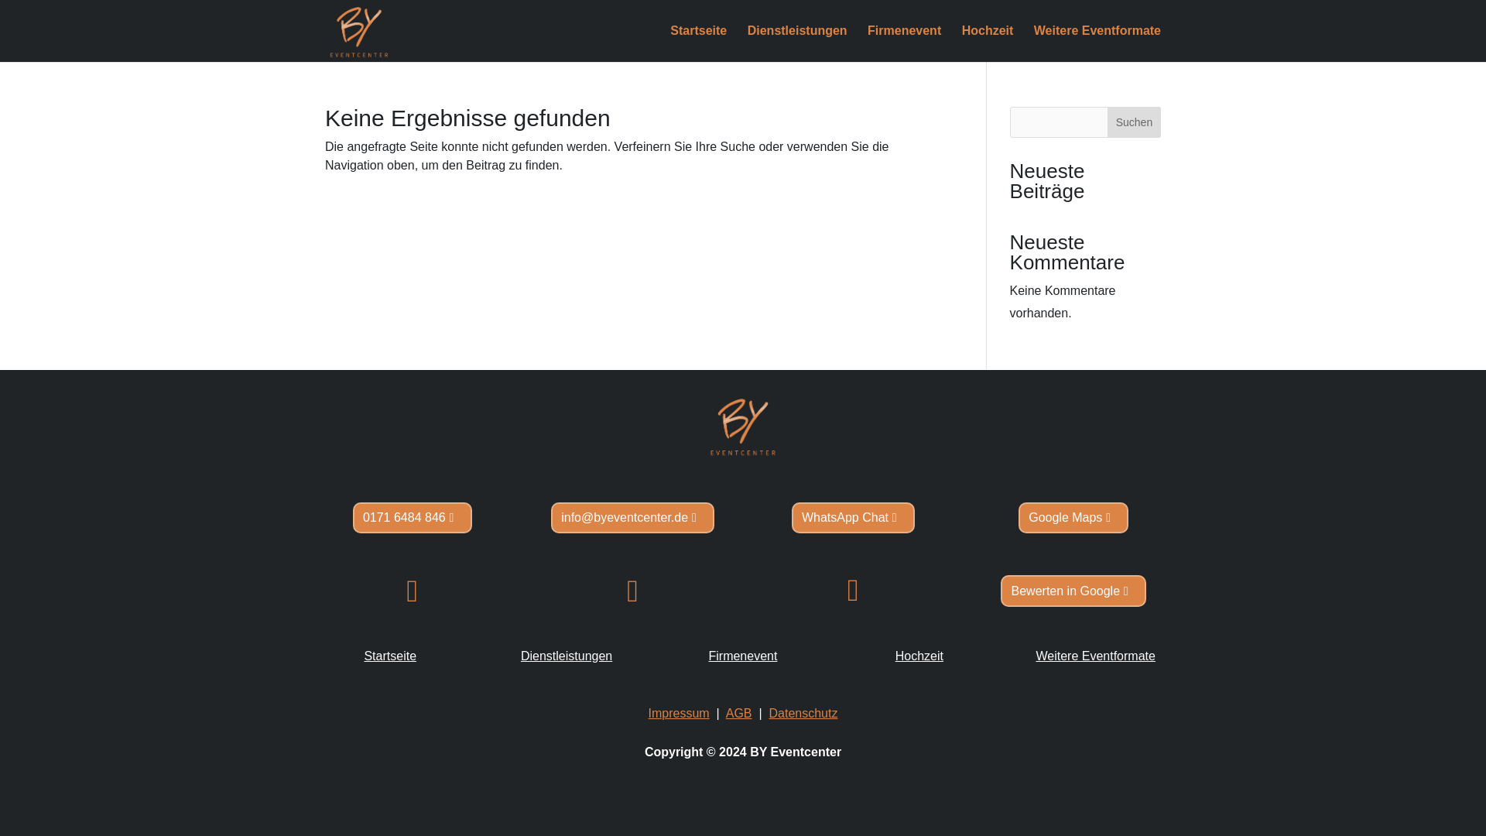  Describe the element at coordinates (803, 712) in the screenshot. I see `datenschutz` at that location.